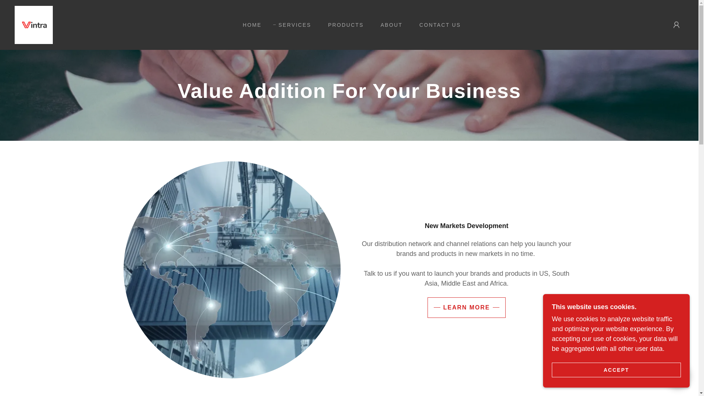 Image resolution: width=704 pixels, height=396 pixels. What do you see at coordinates (616, 370) in the screenshot?
I see `ACCEPT` at bounding box center [616, 370].